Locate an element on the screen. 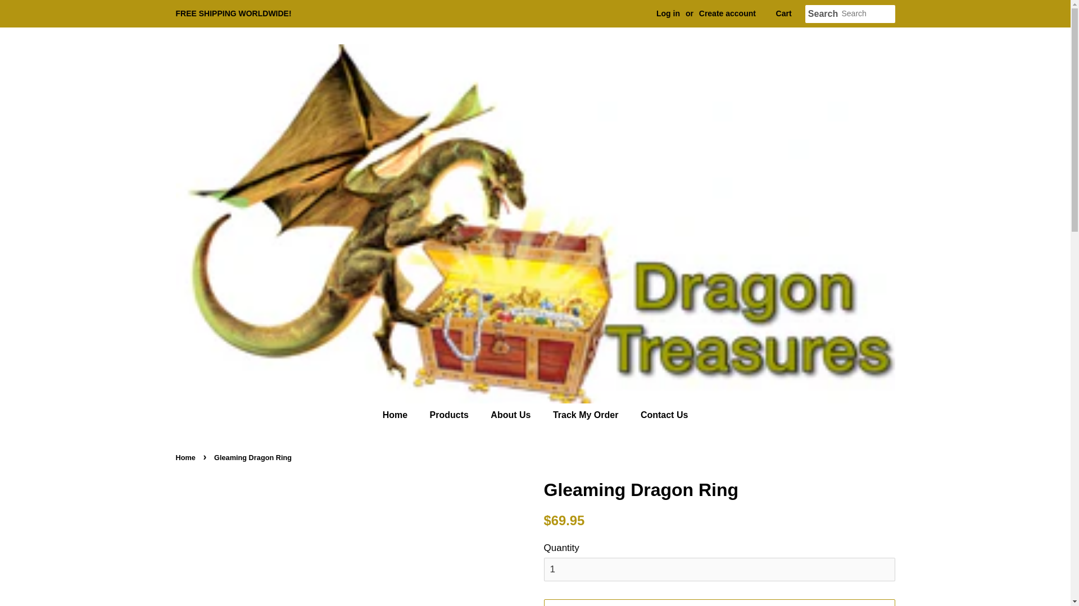  Home is located at coordinates (400, 415).